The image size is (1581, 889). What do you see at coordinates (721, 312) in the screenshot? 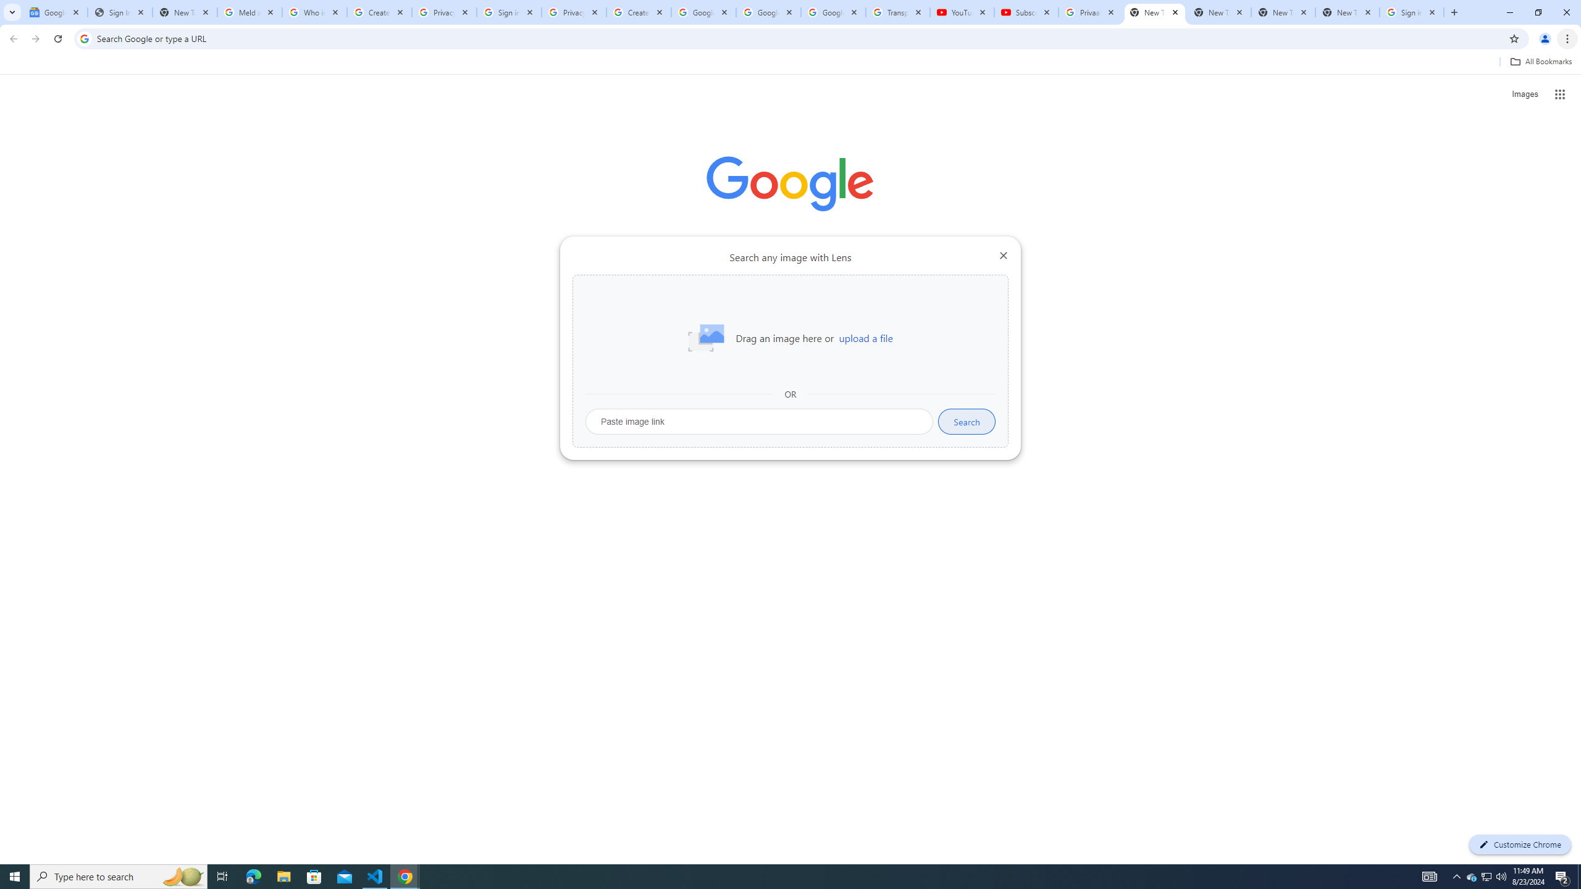
I see `Chrome Web Store` at bounding box center [721, 312].